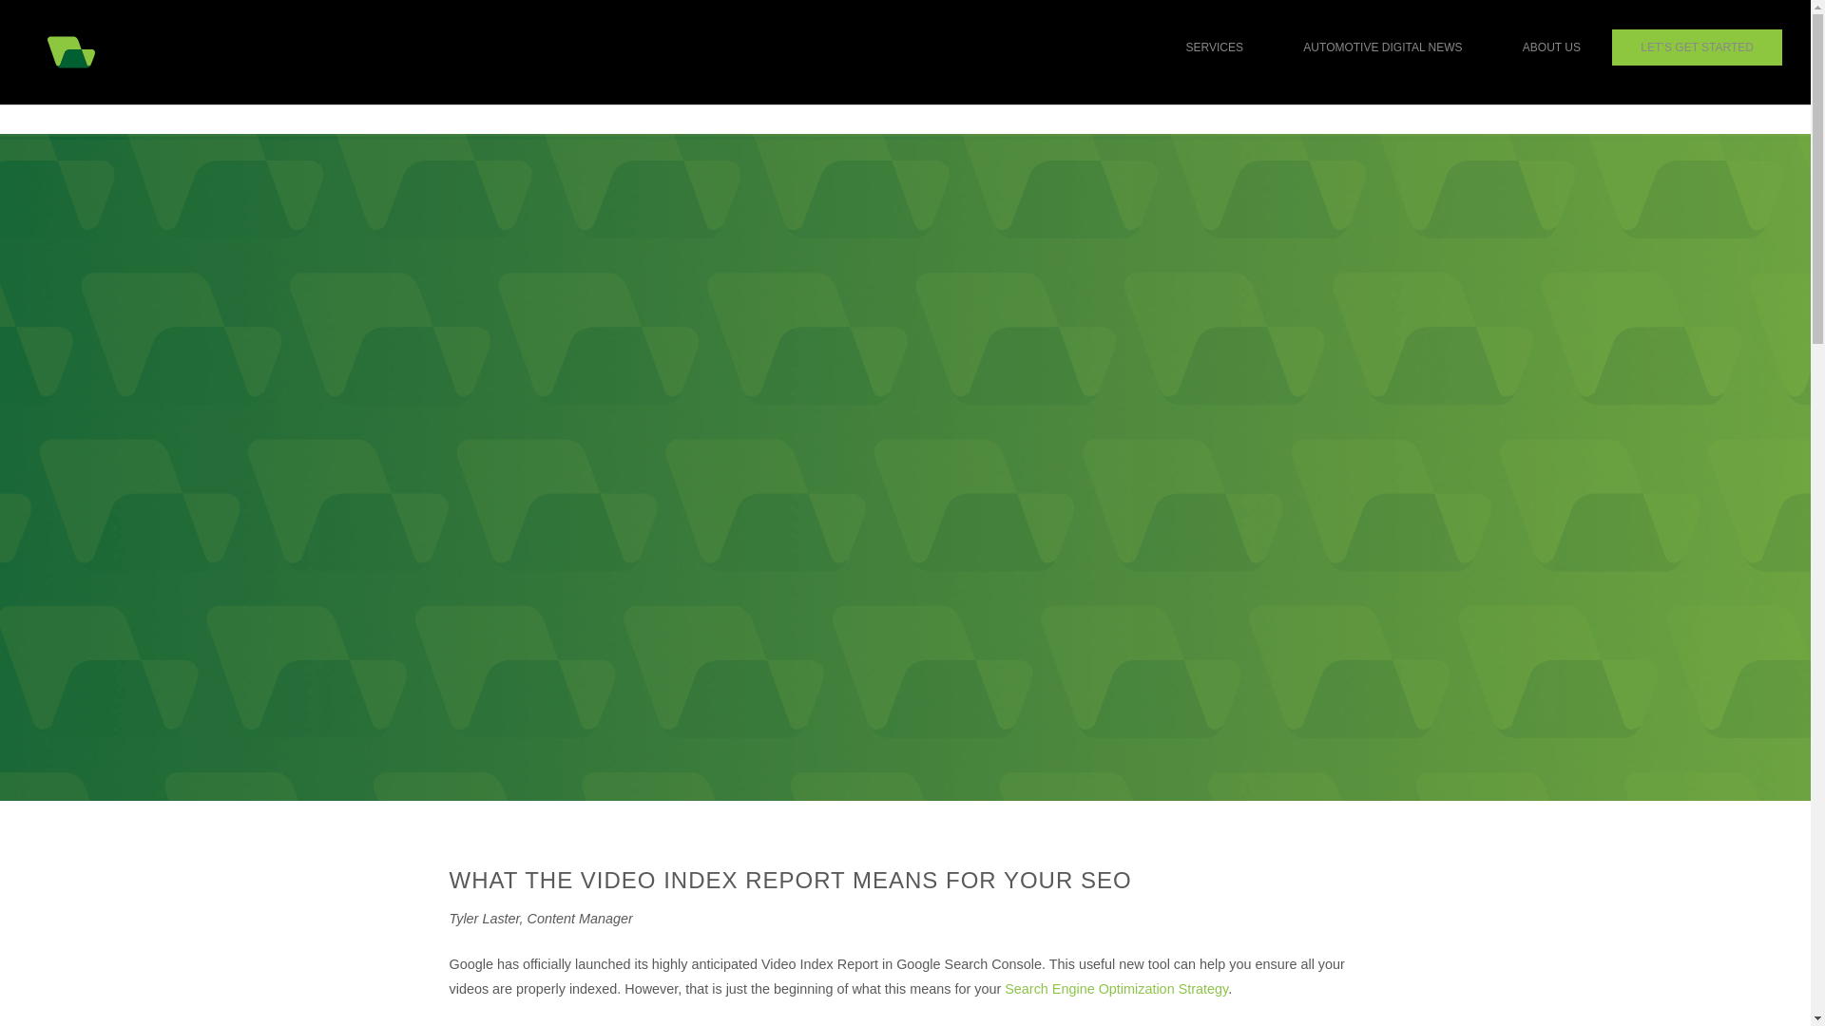 Image resolution: width=1825 pixels, height=1026 pixels. What do you see at coordinates (70, 51) in the screenshot?
I see `Home` at bounding box center [70, 51].